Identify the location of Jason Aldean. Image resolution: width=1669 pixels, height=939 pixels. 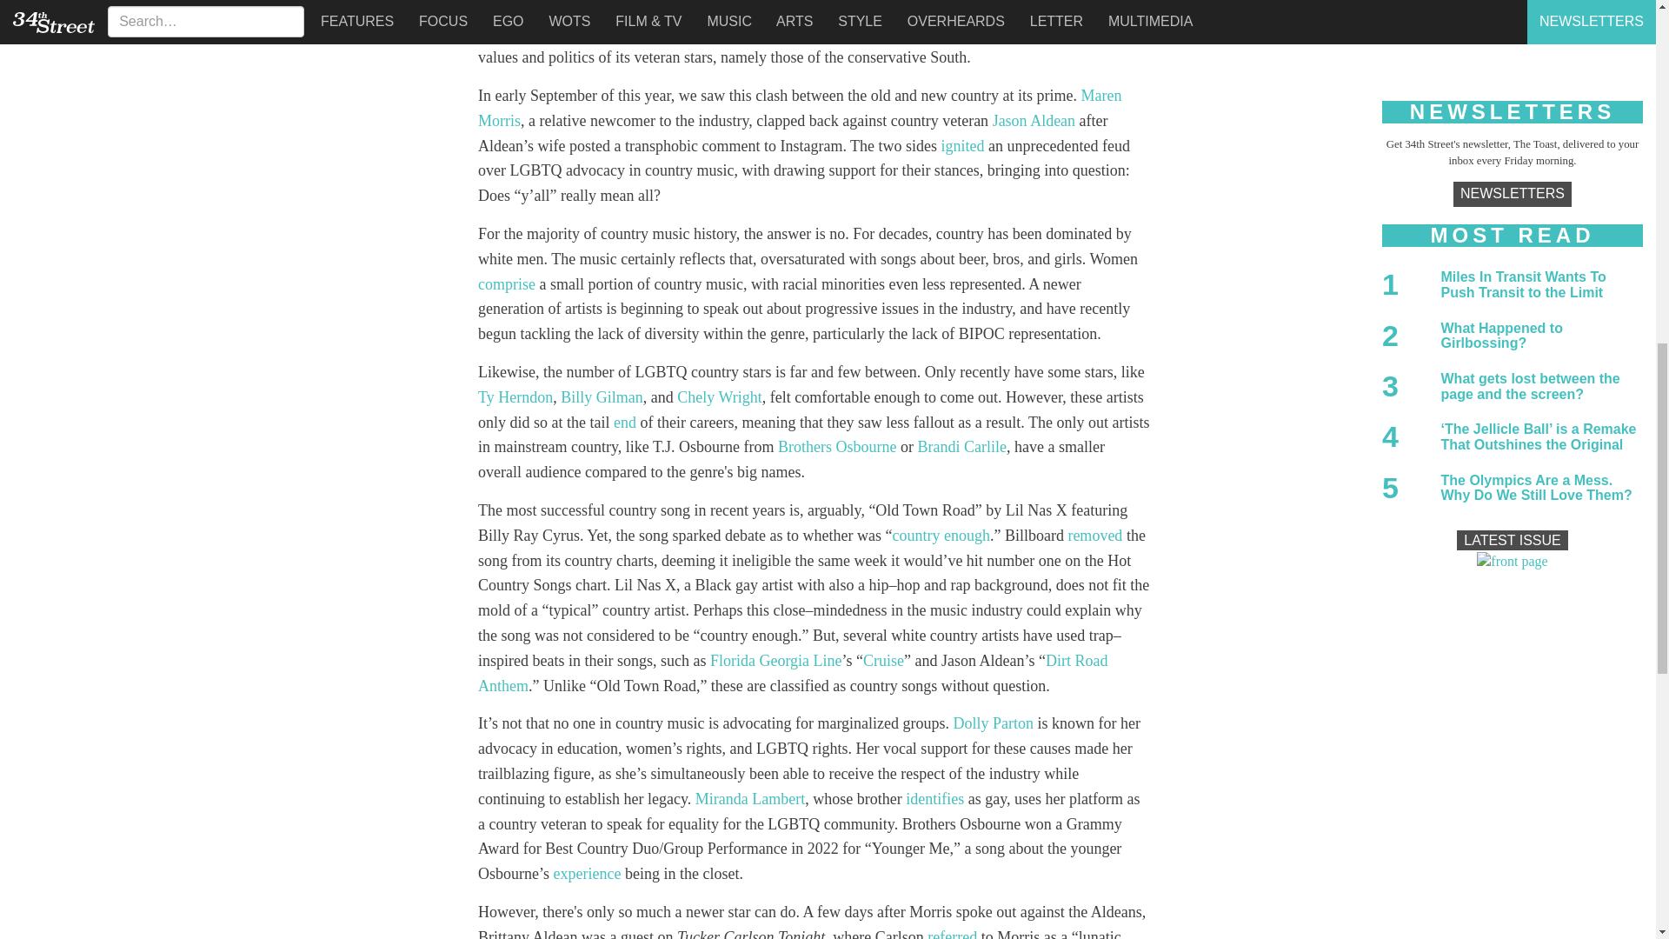
(1034, 120).